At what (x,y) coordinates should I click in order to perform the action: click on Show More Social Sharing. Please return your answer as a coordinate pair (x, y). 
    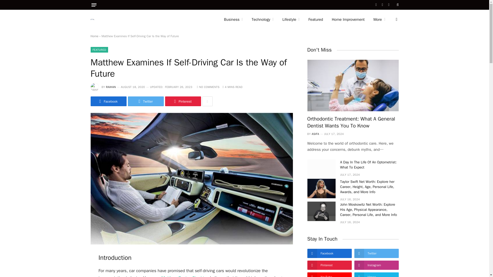
    Looking at the image, I should click on (207, 101).